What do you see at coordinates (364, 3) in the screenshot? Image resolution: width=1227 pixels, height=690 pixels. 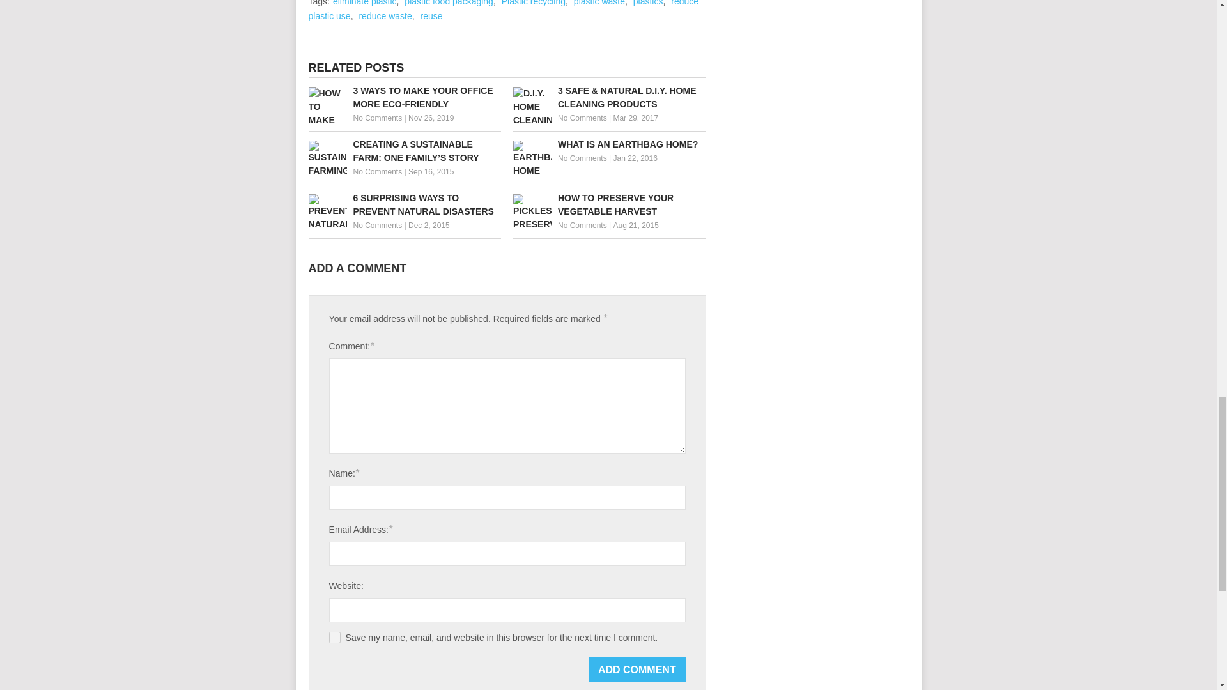 I see `eliminate plastic` at bounding box center [364, 3].